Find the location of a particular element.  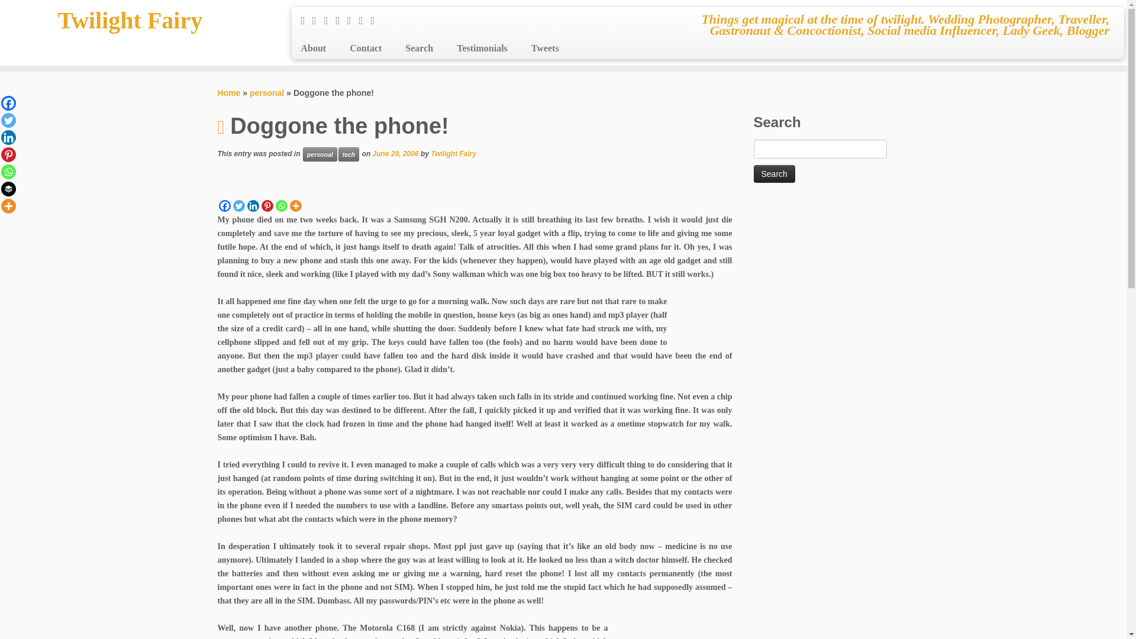

About is located at coordinates (317, 49).